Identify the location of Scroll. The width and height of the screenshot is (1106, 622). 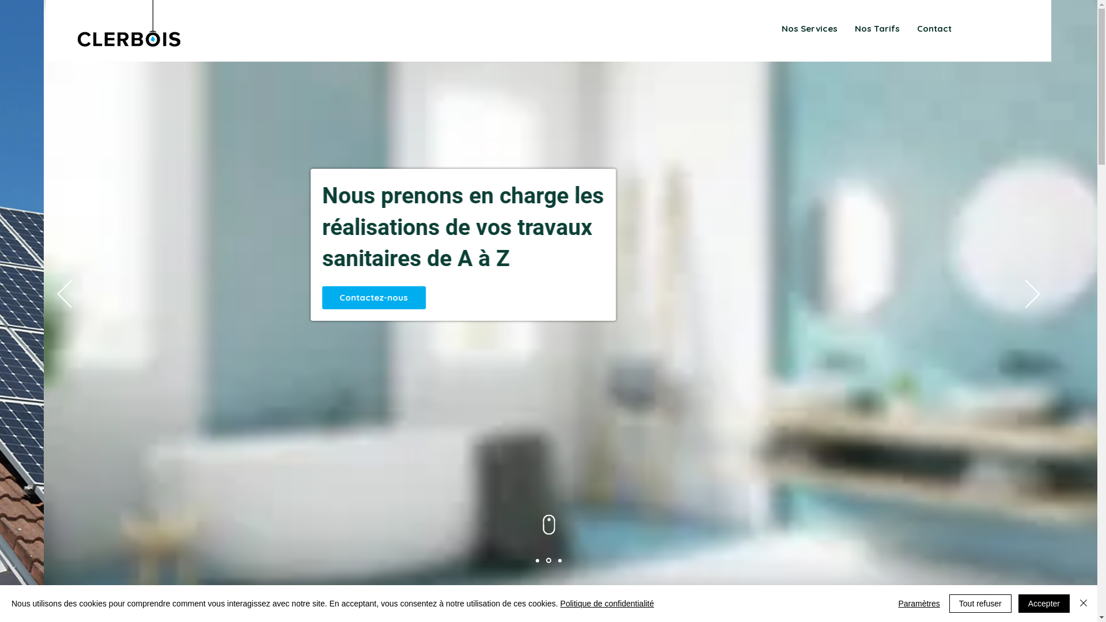
(548, 525).